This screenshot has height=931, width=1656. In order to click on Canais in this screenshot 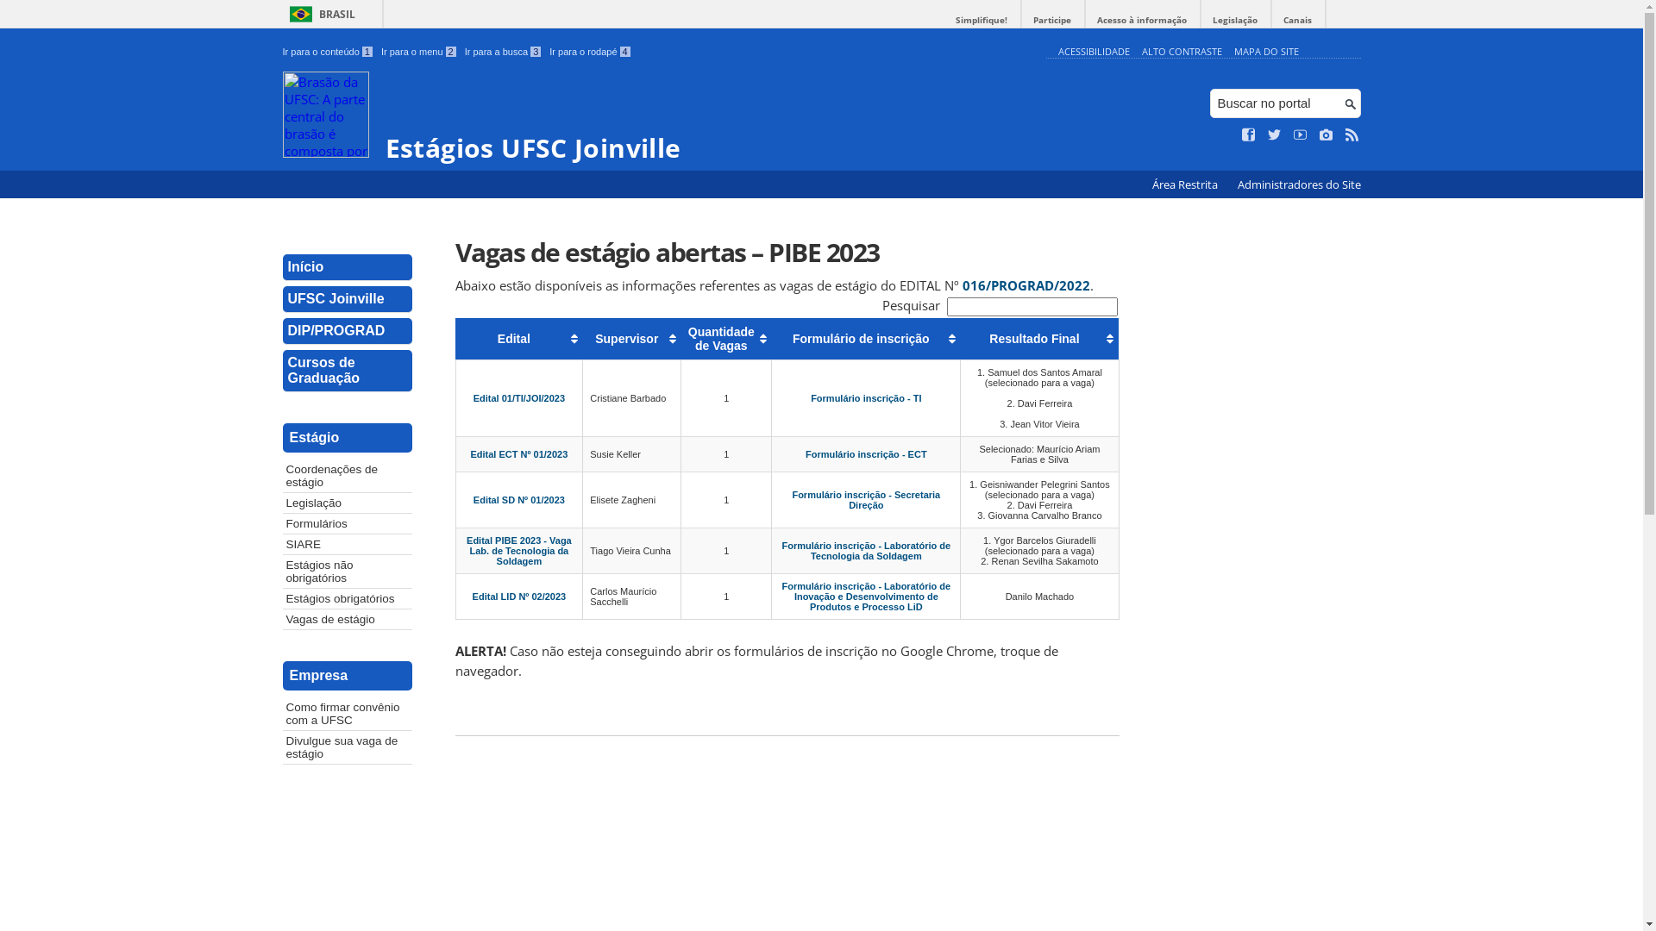, I will do `click(1297, 21)`.